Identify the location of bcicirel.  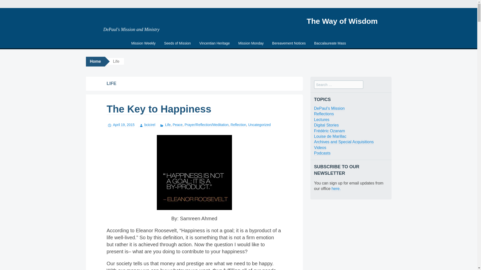
(147, 125).